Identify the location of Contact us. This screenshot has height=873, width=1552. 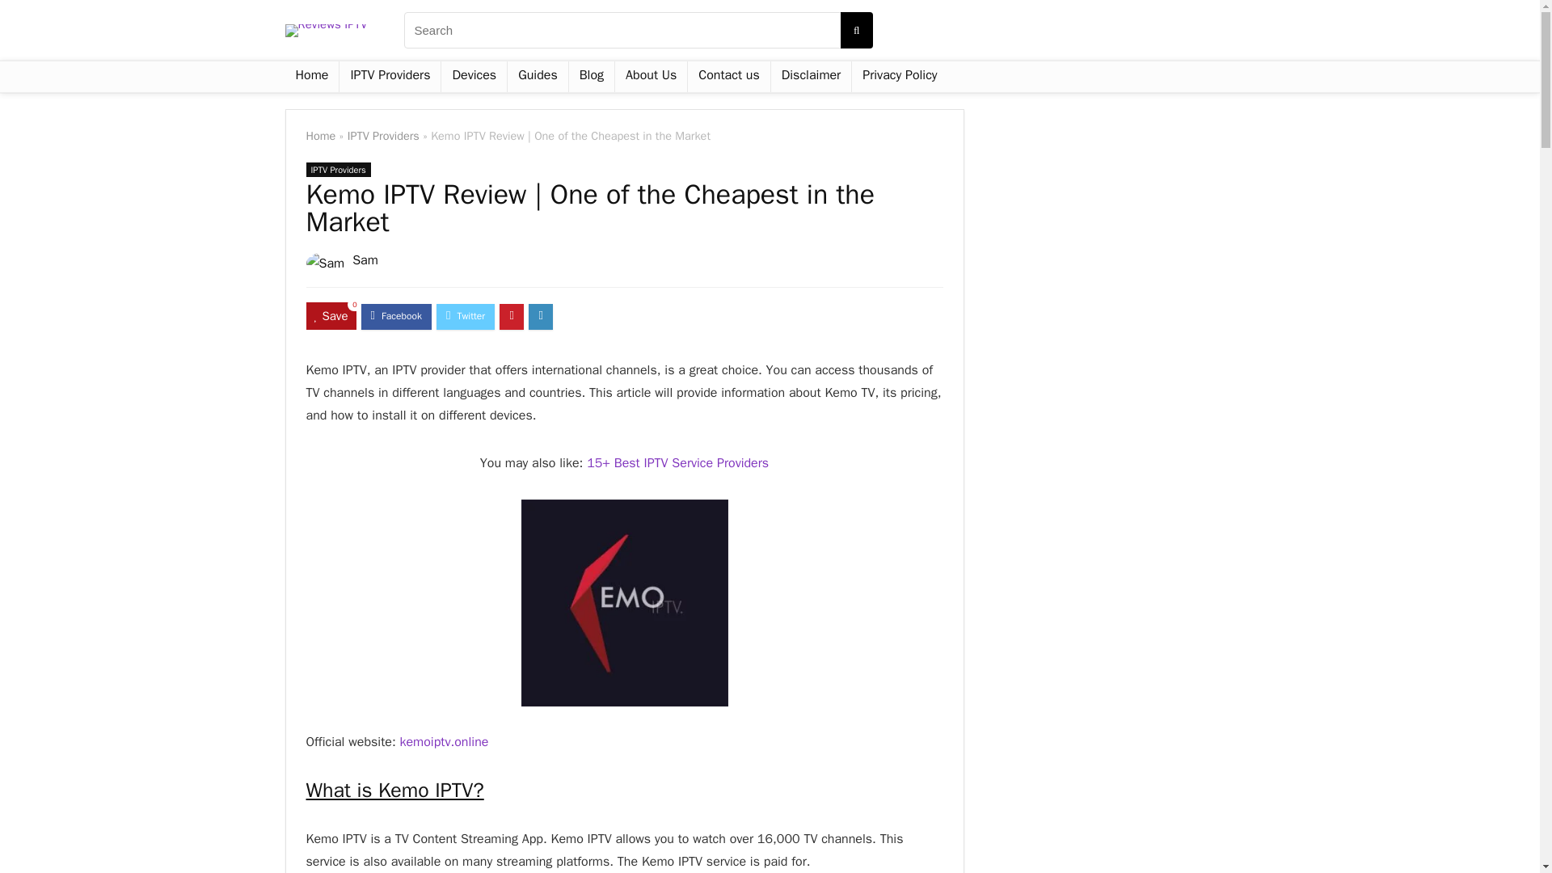
(728, 76).